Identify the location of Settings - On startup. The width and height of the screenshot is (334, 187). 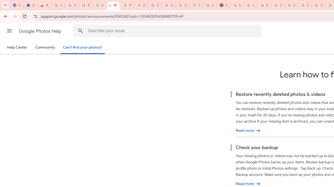
(16, 5).